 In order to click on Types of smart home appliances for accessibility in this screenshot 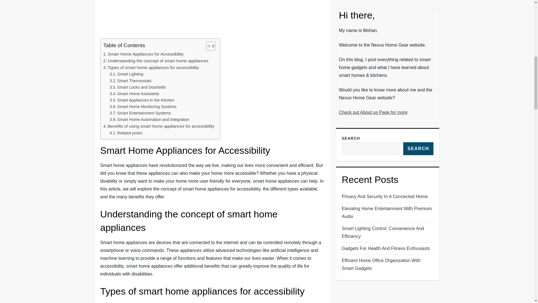, I will do `click(151, 67)`.